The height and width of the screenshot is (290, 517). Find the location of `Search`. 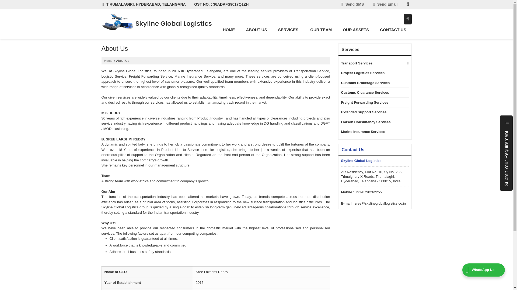

Search is located at coordinates (408, 19).